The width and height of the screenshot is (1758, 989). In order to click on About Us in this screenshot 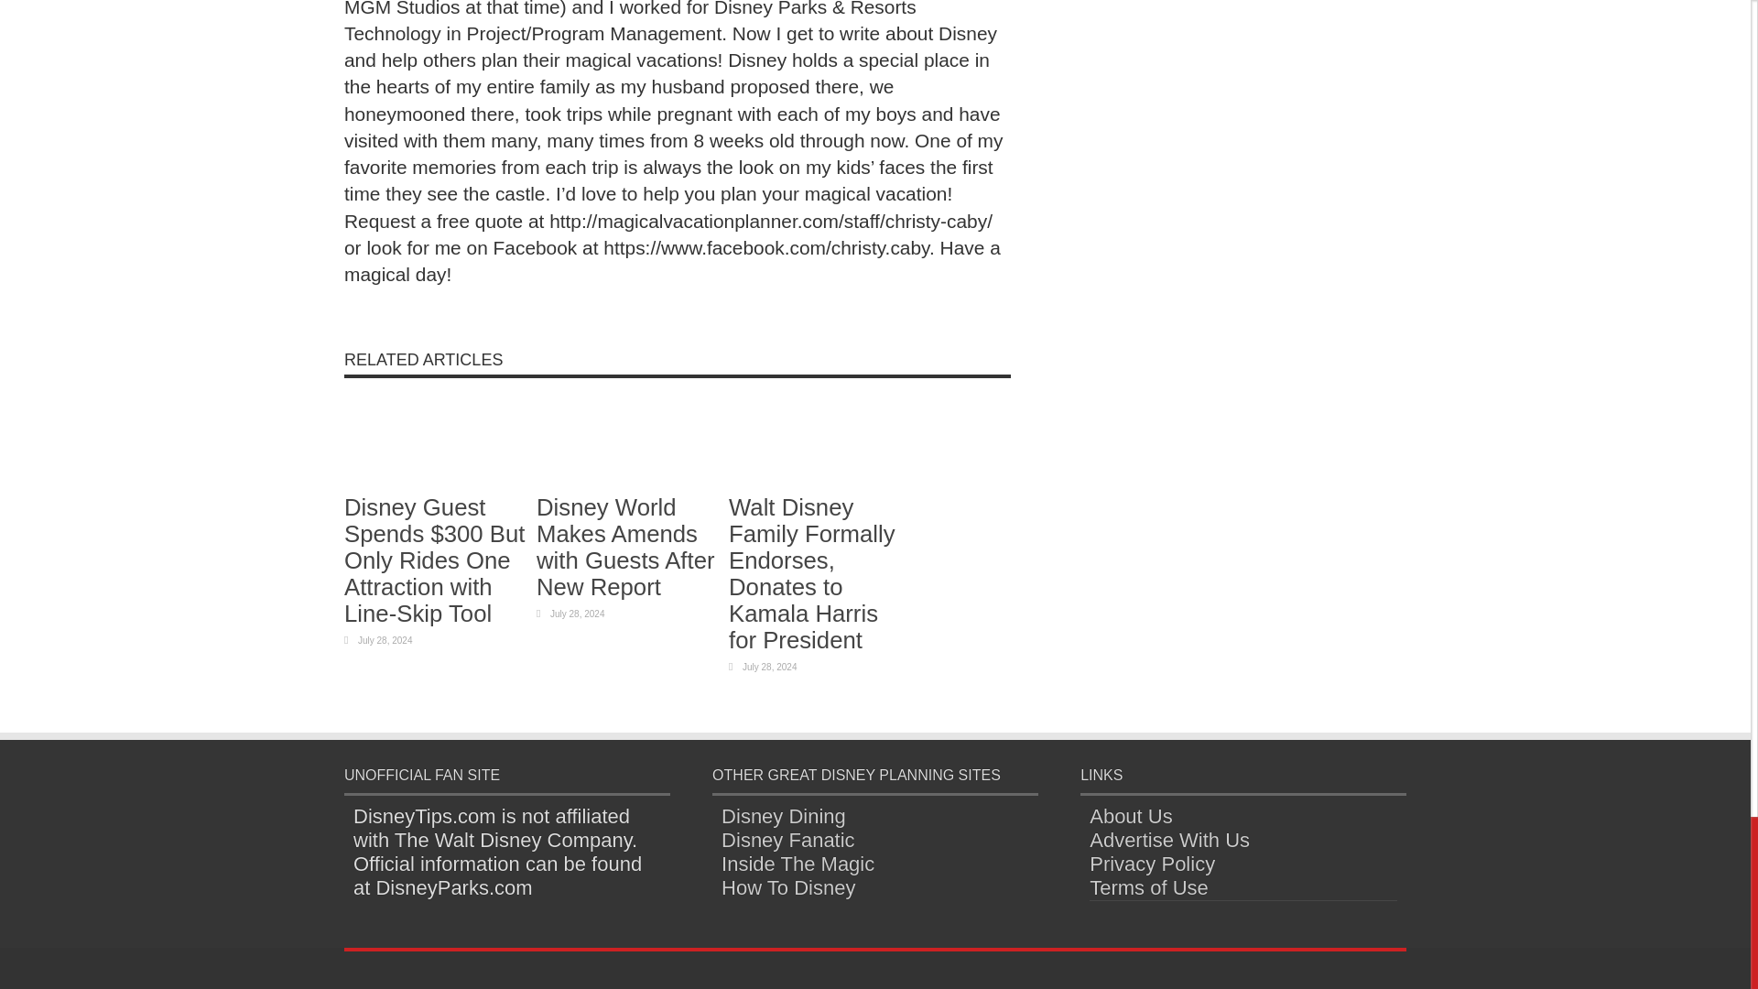, I will do `click(1131, 816)`.